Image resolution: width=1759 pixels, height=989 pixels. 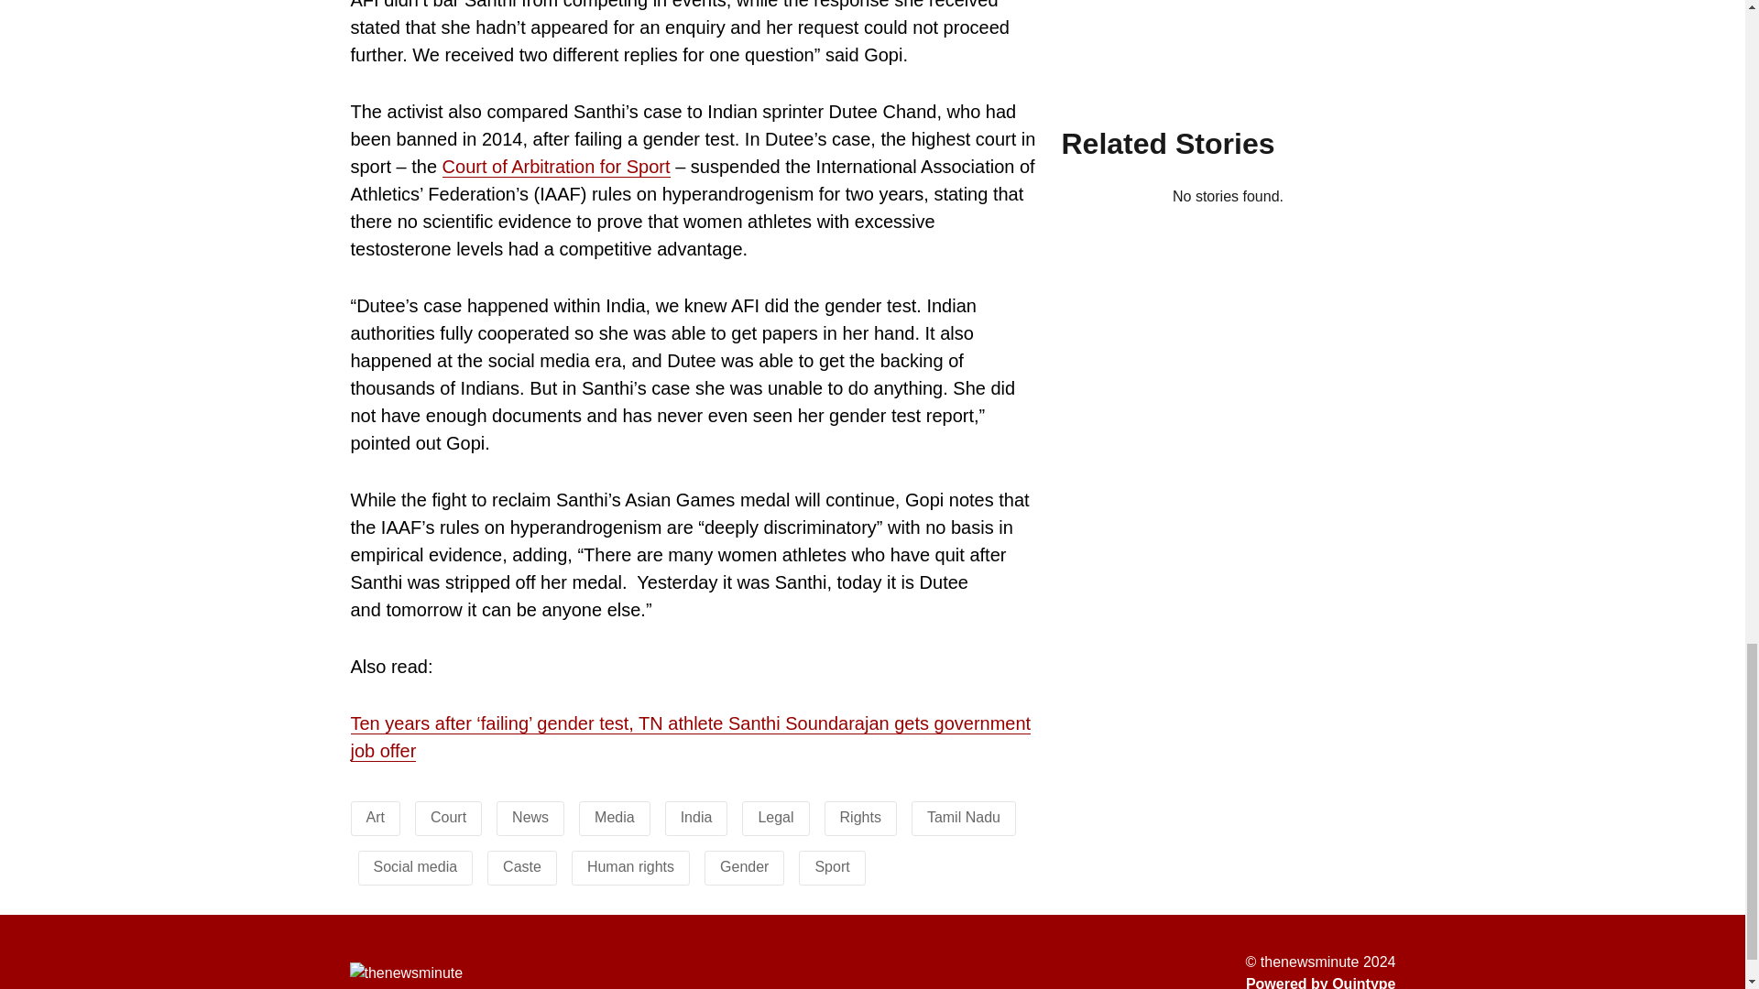 What do you see at coordinates (530, 817) in the screenshot?
I see `News` at bounding box center [530, 817].